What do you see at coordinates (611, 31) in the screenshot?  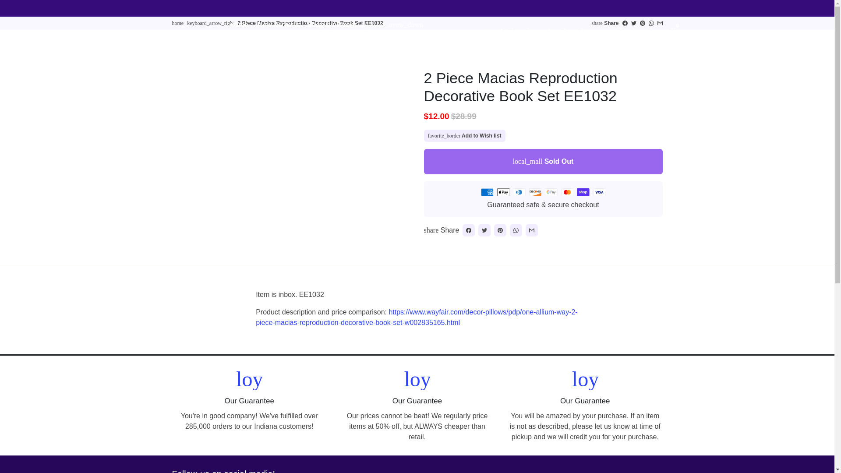 I see `Search` at bounding box center [611, 31].